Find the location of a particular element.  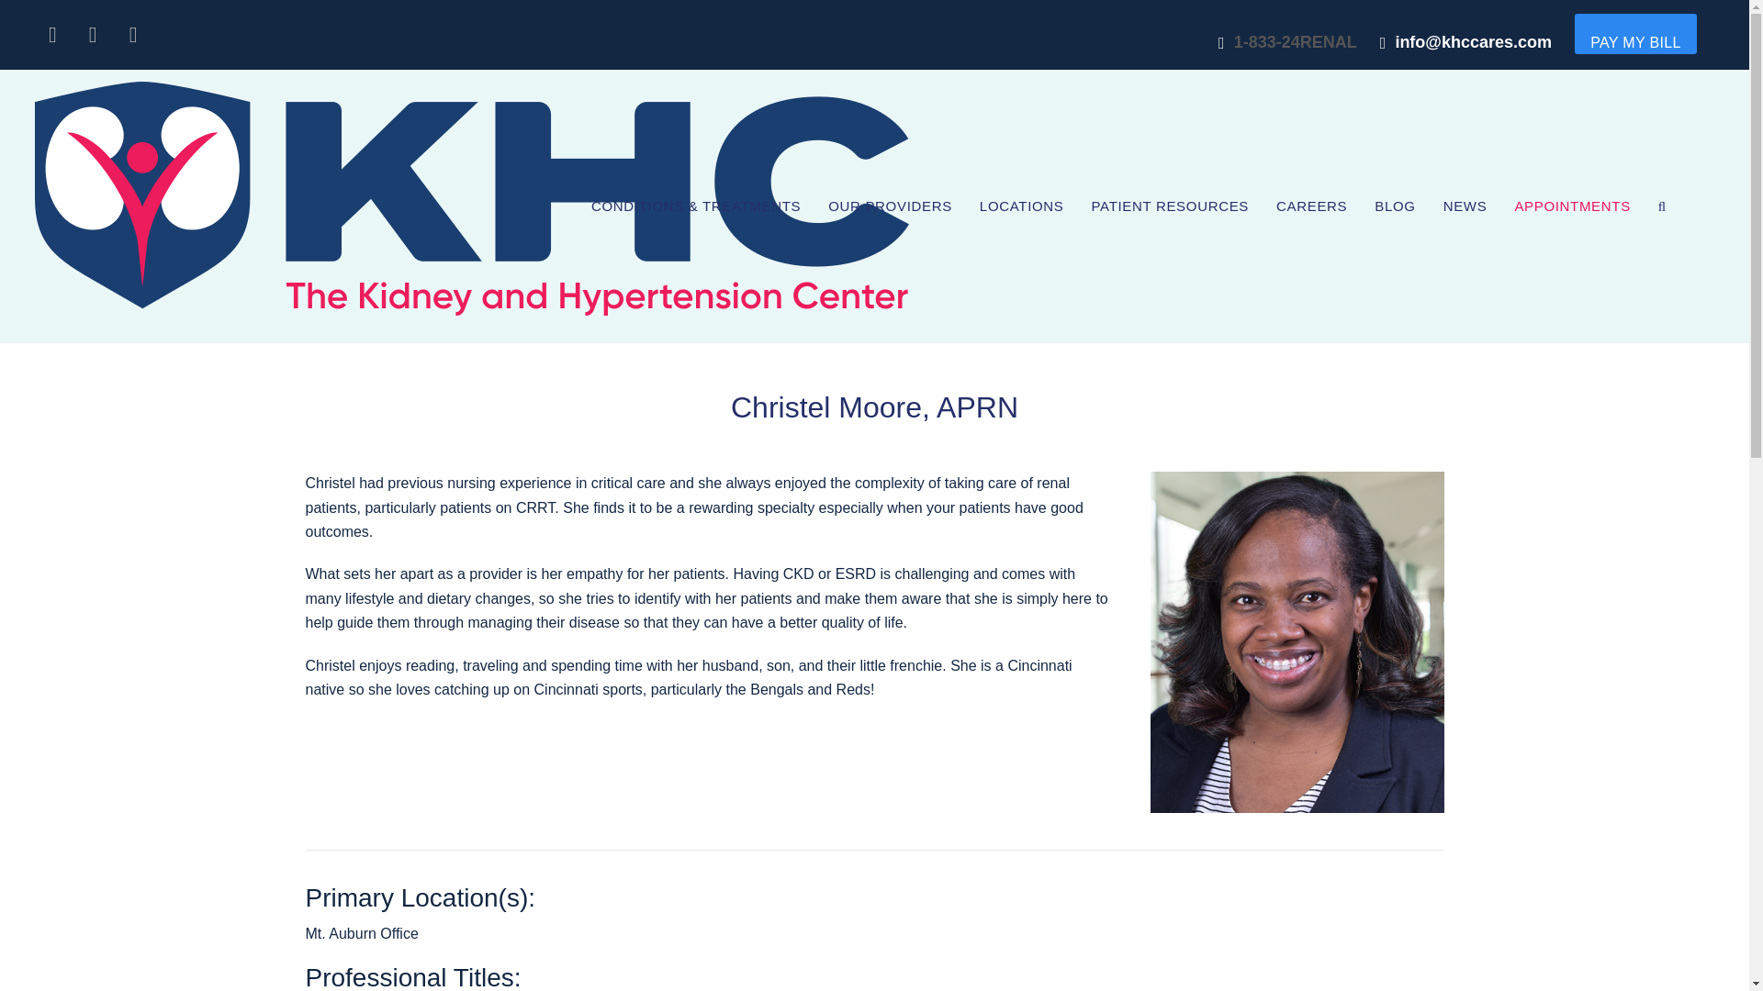

BLOG is located at coordinates (1394, 206).